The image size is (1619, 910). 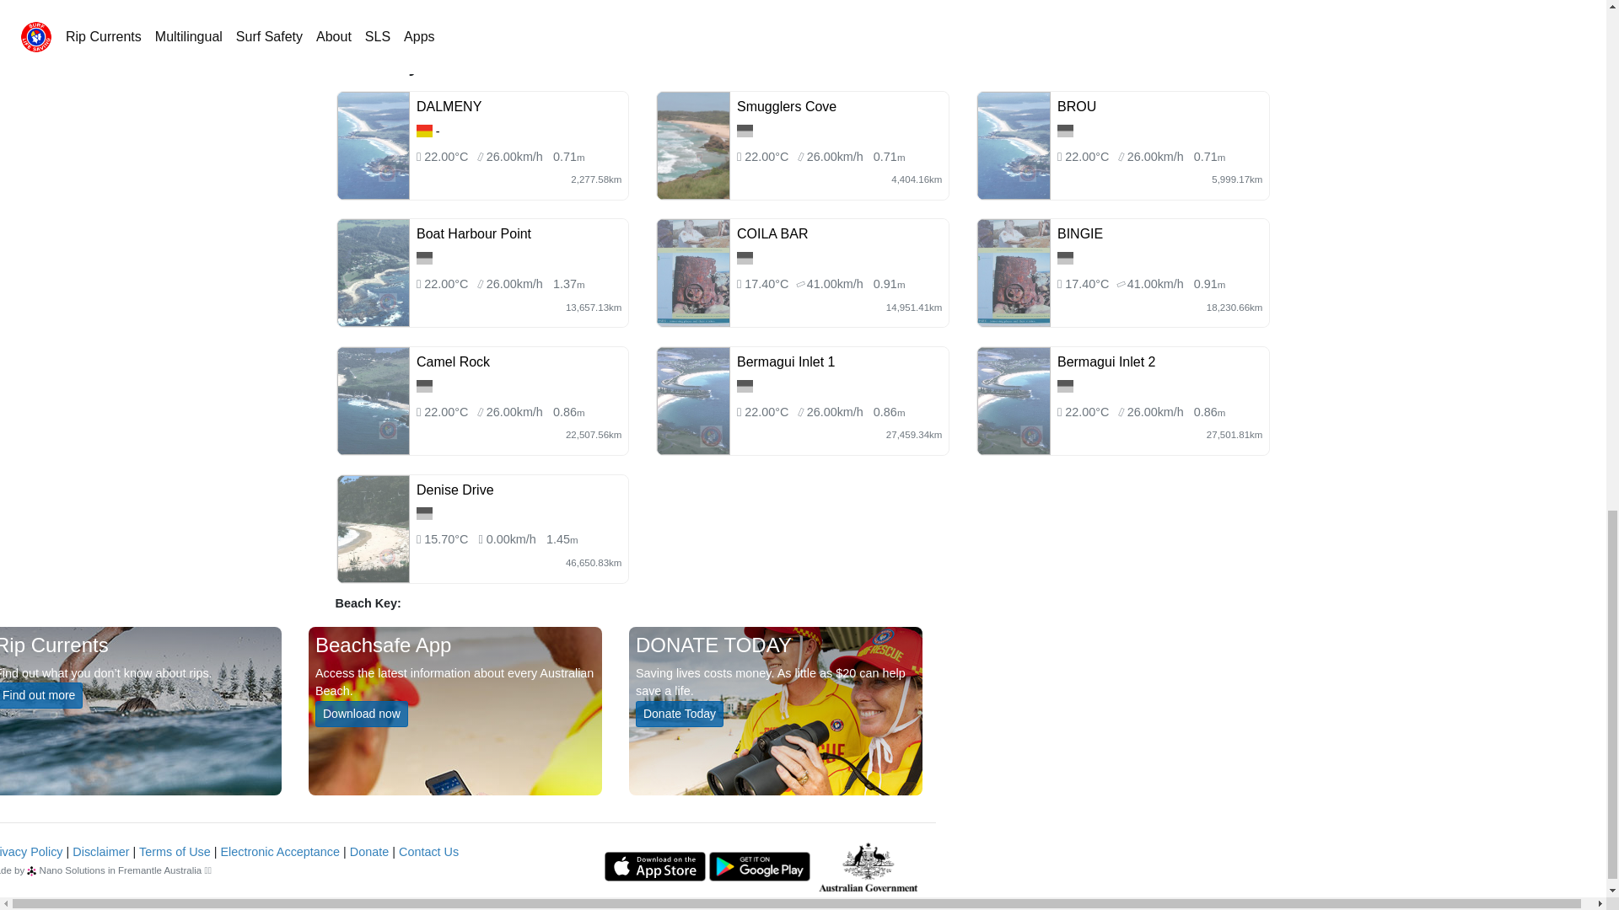 What do you see at coordinates (428, 852) in the screenshot?
I see `Contact Us` at bounding box center [428, 852].